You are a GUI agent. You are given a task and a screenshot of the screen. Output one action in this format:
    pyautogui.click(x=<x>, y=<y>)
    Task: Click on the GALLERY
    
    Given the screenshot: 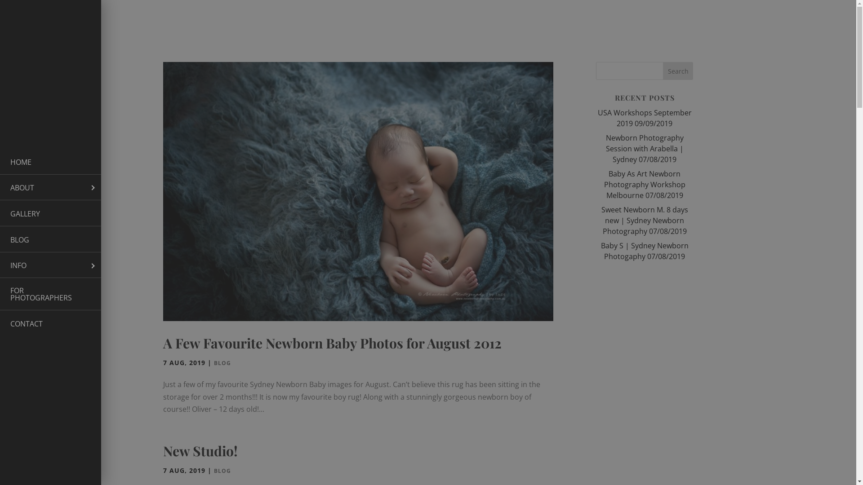 What is the action you would take?
    pyautogui.click(x=50, y=213)
    